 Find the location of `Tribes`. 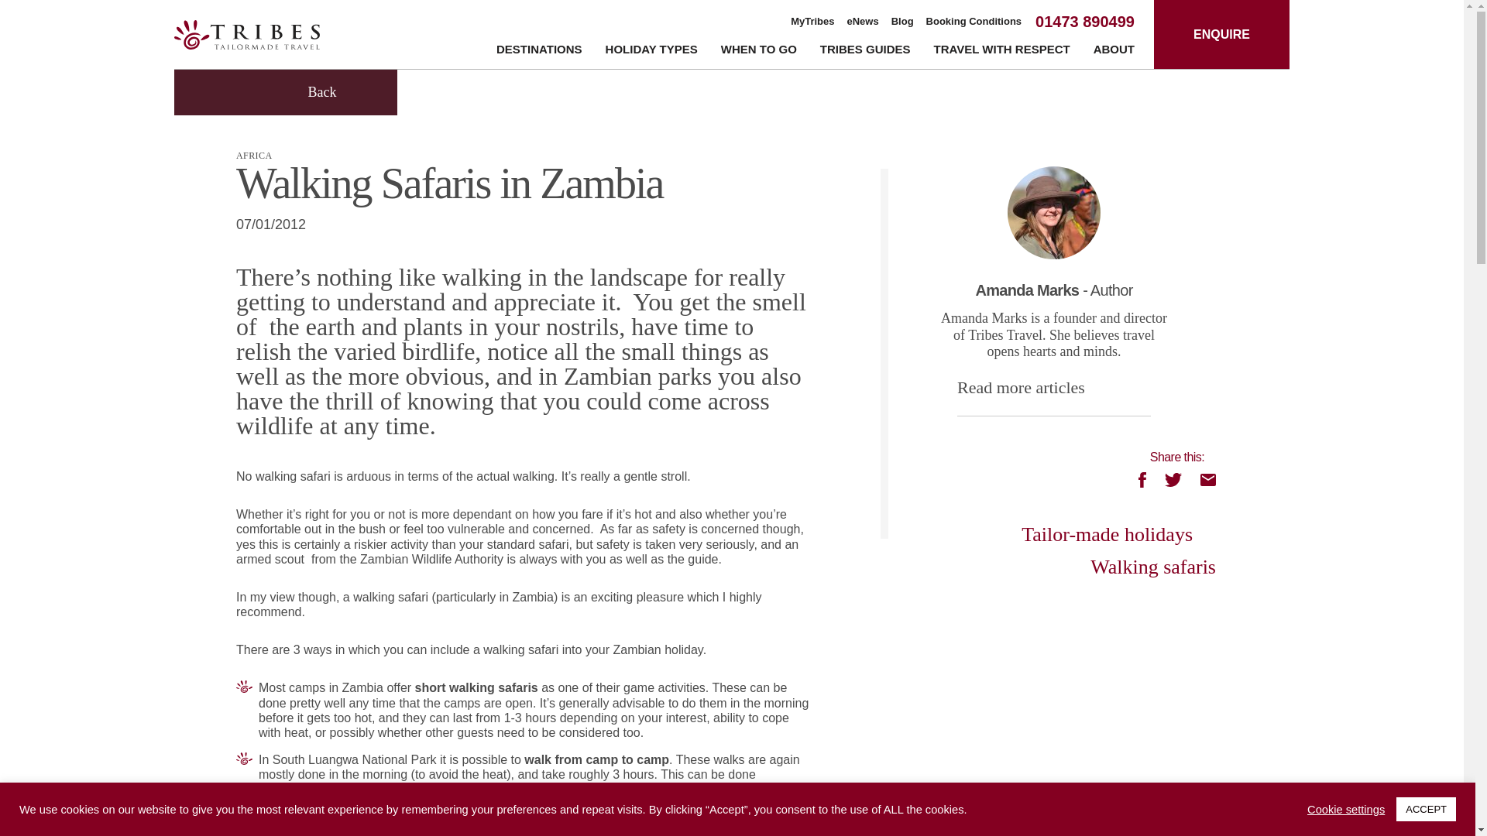

Tribes is located at coordinates (246, 34).